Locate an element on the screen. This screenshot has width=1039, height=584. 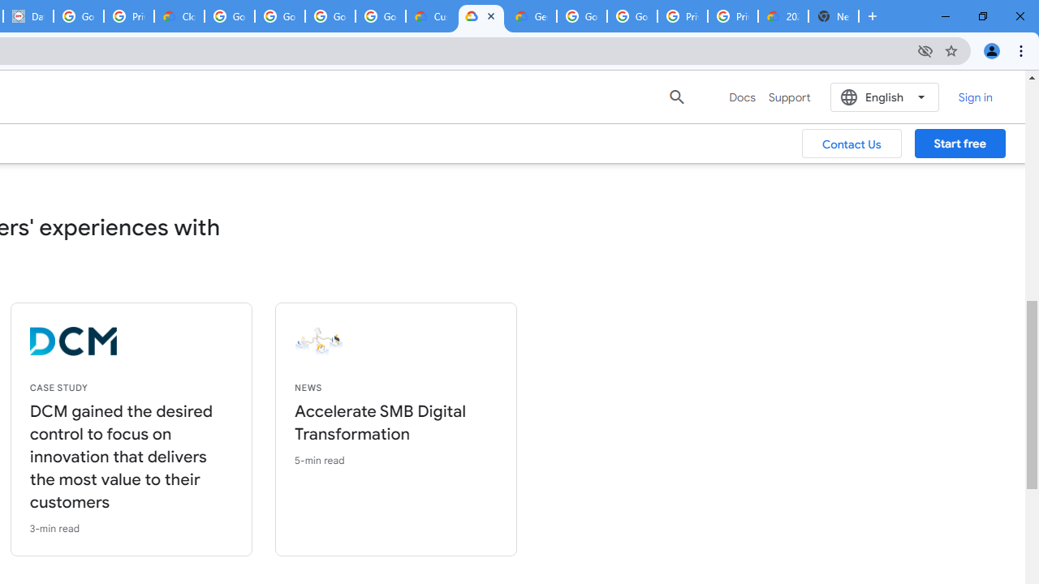
Gemini for Business and Developers | Google Cloud is located at coordinates (531, 16).